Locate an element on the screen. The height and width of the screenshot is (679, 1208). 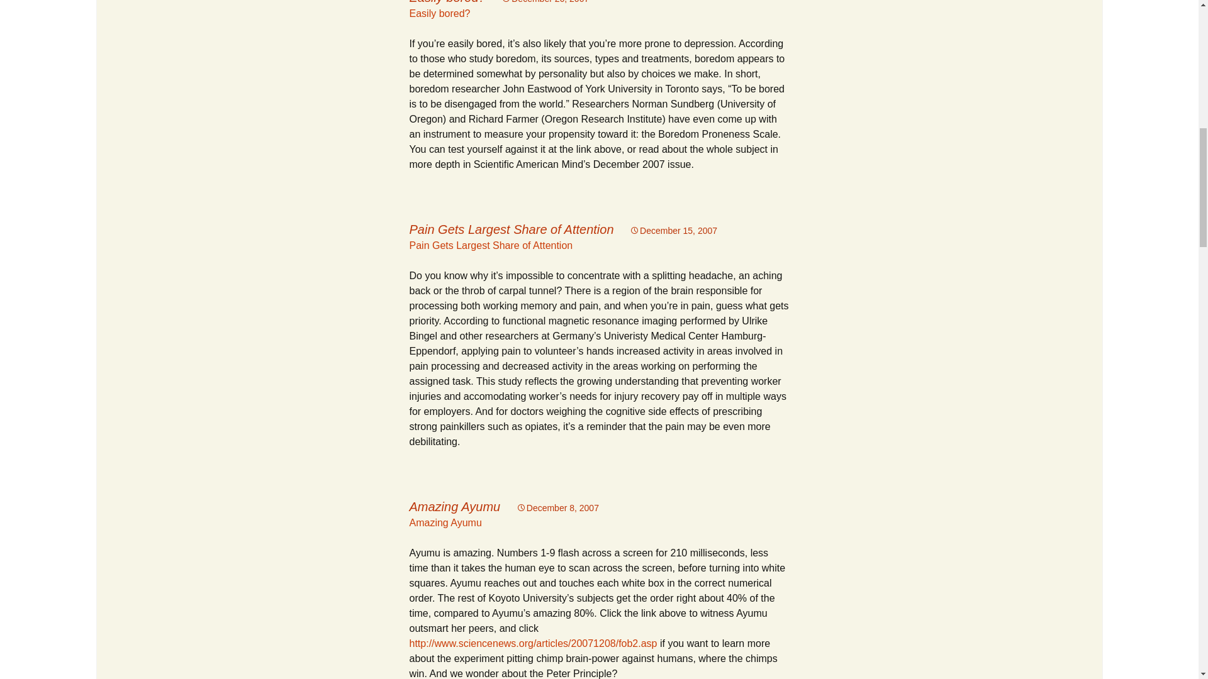
Amazing Ayumu is located at coordinates (454, 506).